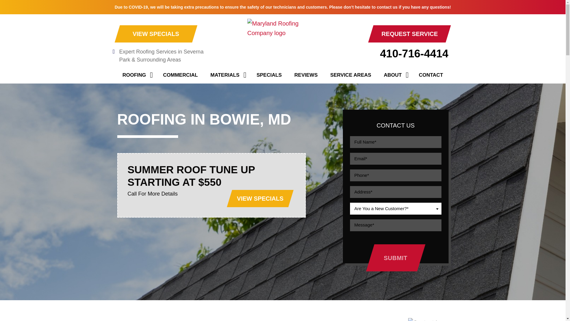 This screenshot has height=321, width=570. What do you see at coordinates (395, 53) in the screenshot?
I see `410-716-4414` at bounding box center [395, 53].